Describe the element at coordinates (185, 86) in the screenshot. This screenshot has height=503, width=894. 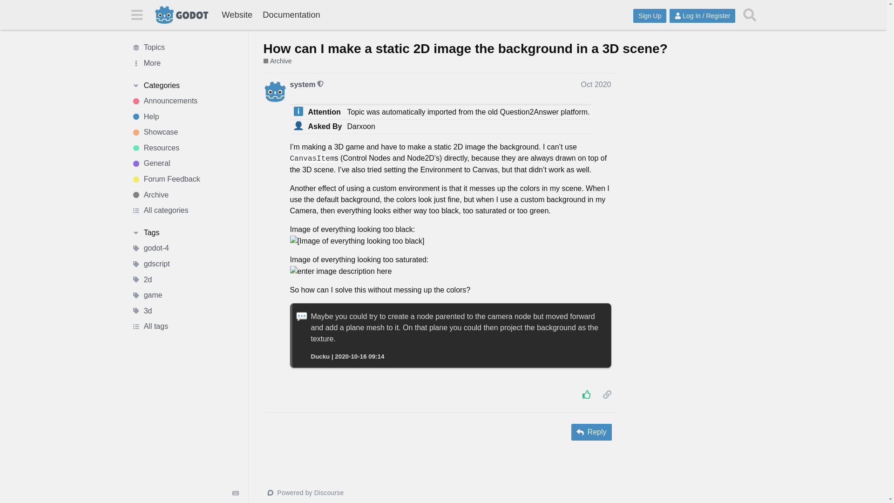
I see `Categories` at that location.